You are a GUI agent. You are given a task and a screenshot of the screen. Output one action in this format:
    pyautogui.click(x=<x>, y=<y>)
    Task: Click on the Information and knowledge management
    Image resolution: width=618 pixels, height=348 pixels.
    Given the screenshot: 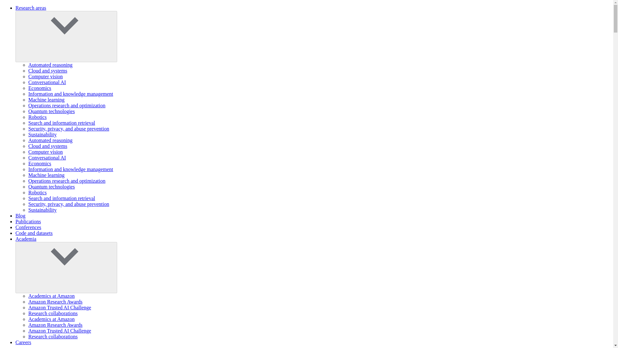 What is the action you would take?
    pyautogui.click(x=71, y=94)
    